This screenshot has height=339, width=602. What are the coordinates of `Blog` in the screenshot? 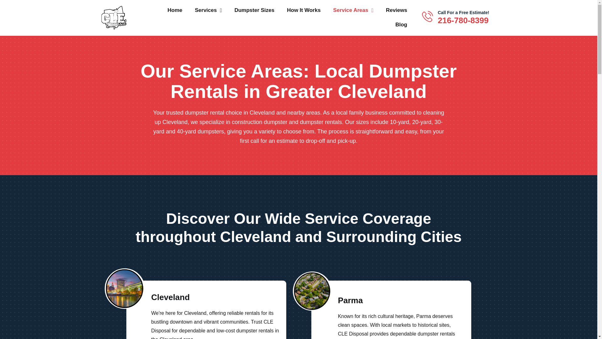 It's located at (401, 24).